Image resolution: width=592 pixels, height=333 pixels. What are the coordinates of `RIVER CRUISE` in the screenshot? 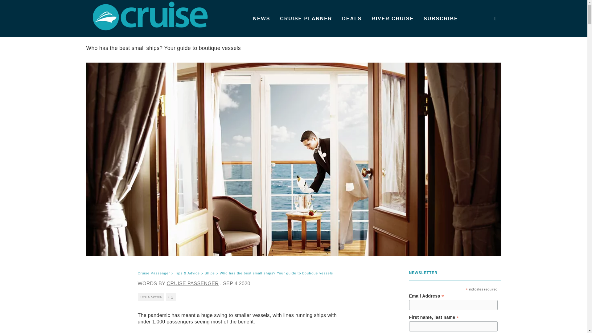 It's located at (392, 18).